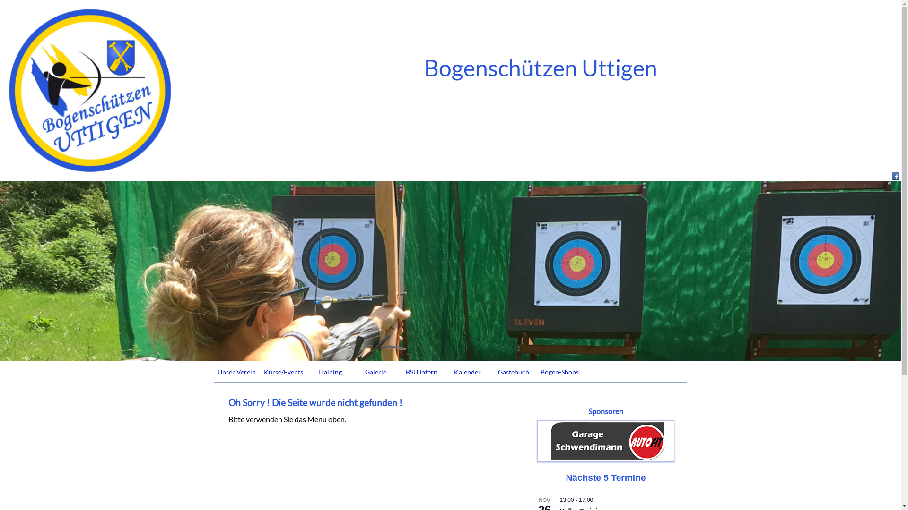 The height and width of the screenshot is (510, 908). What do you see at coordinates (236, 372) in the screenshot?
I see `Unser Verein` at bounding box center [236, 372].